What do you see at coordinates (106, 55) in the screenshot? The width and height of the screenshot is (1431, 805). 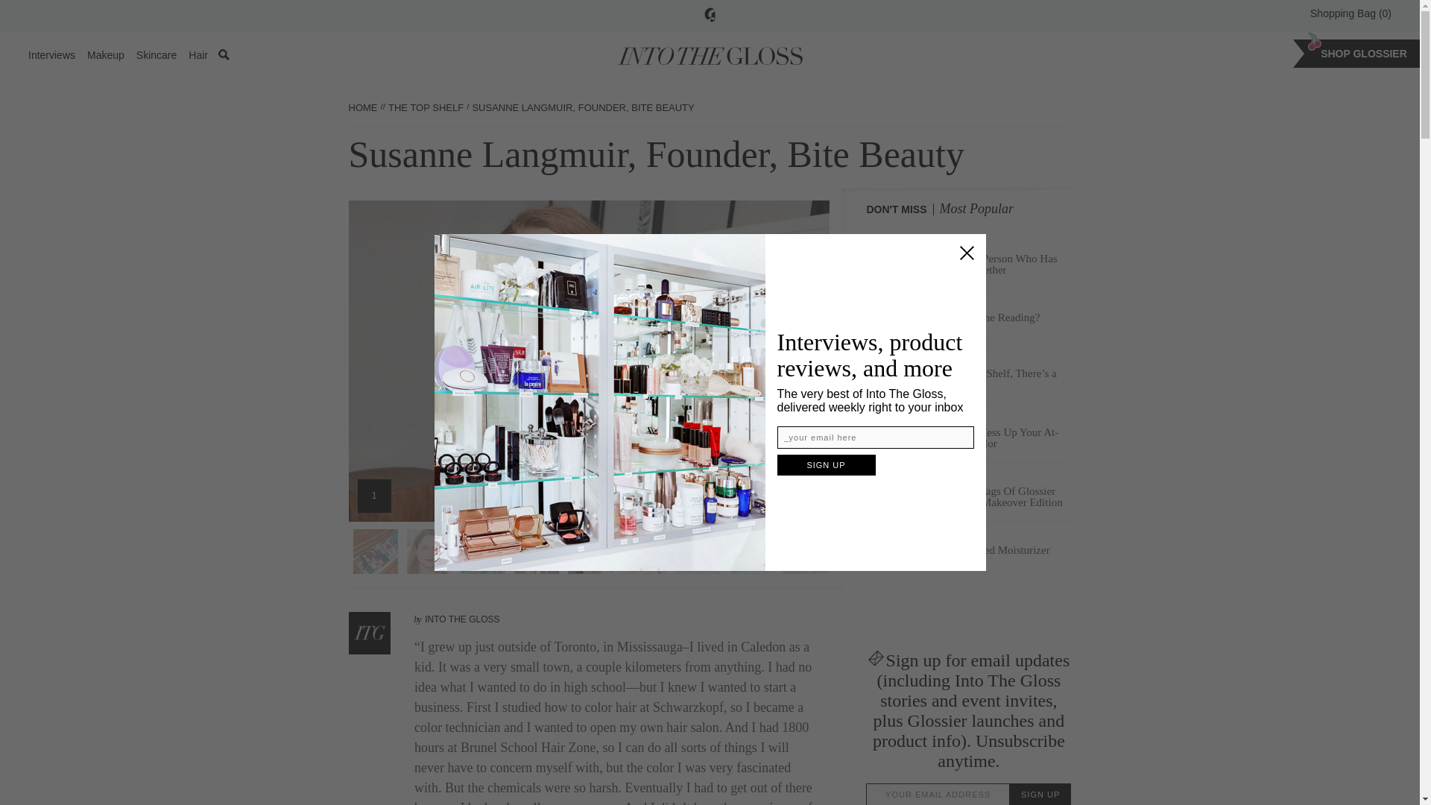 I see `Makeup` at bounding box center [106, 55].